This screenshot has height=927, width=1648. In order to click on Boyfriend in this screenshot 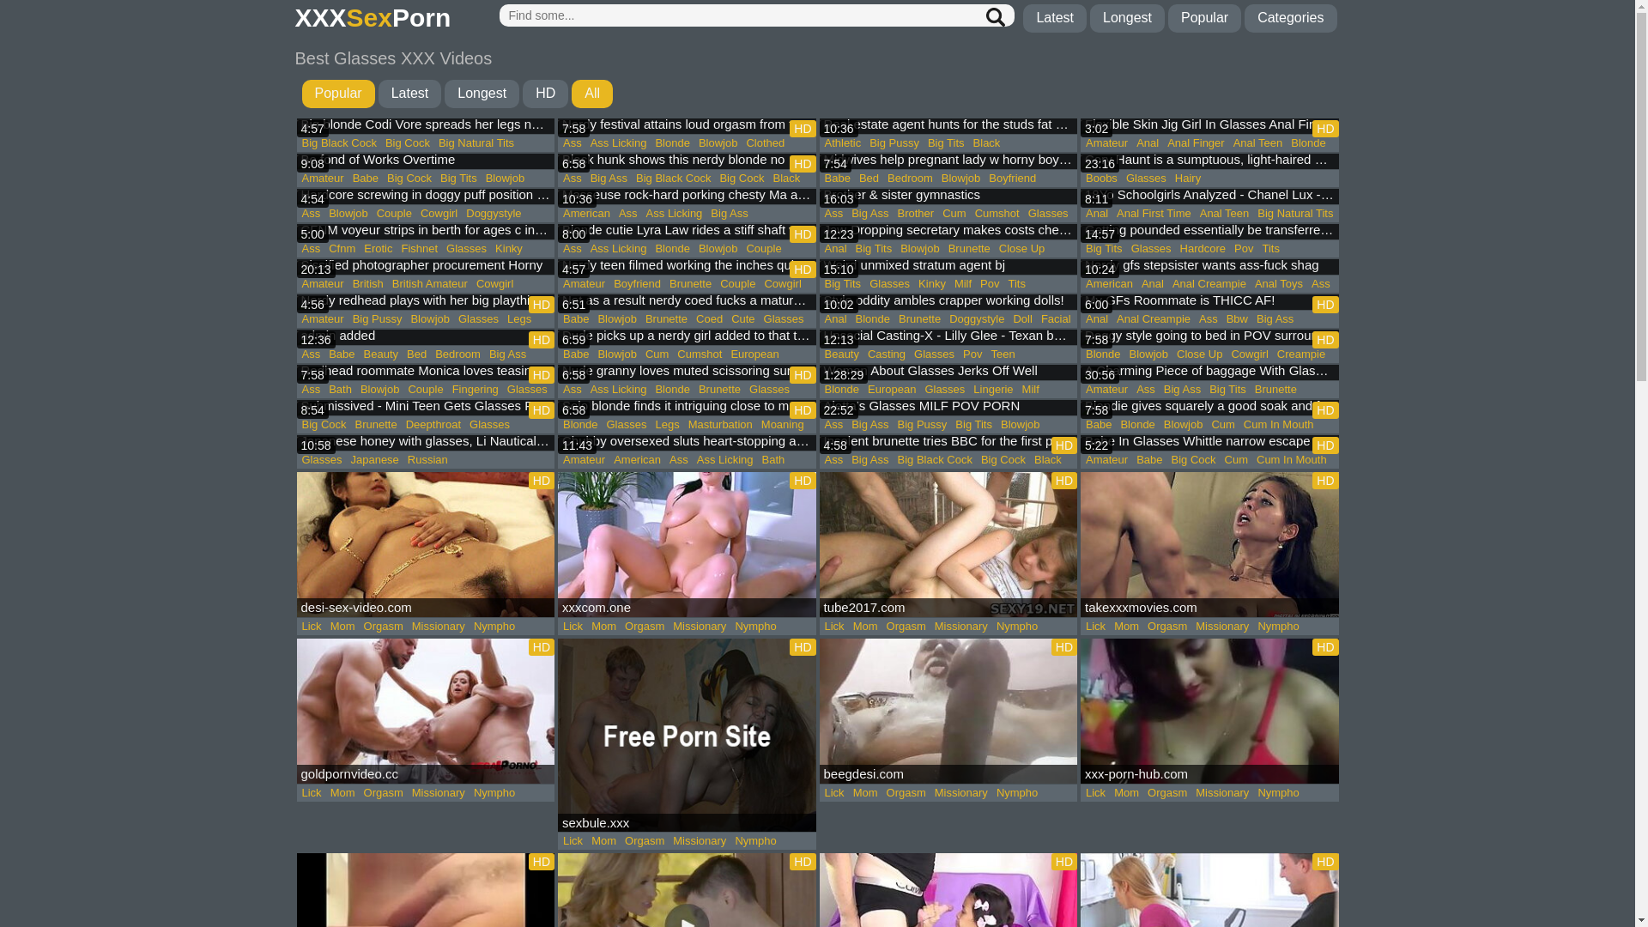, I will do `click(1013, 179)`.